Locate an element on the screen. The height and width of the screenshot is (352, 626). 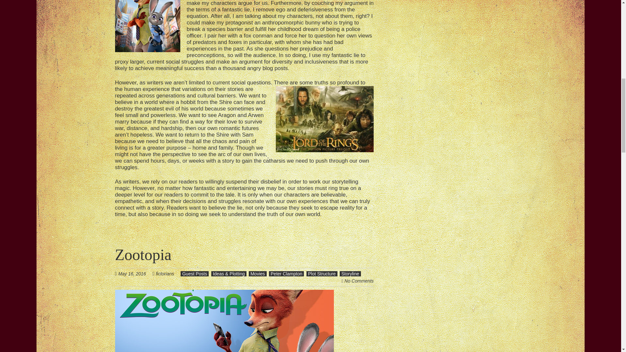
No Comments is located at coordinates (359, 281).